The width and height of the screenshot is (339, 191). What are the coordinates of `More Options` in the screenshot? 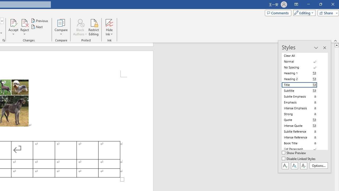 It's located at (109, 32).